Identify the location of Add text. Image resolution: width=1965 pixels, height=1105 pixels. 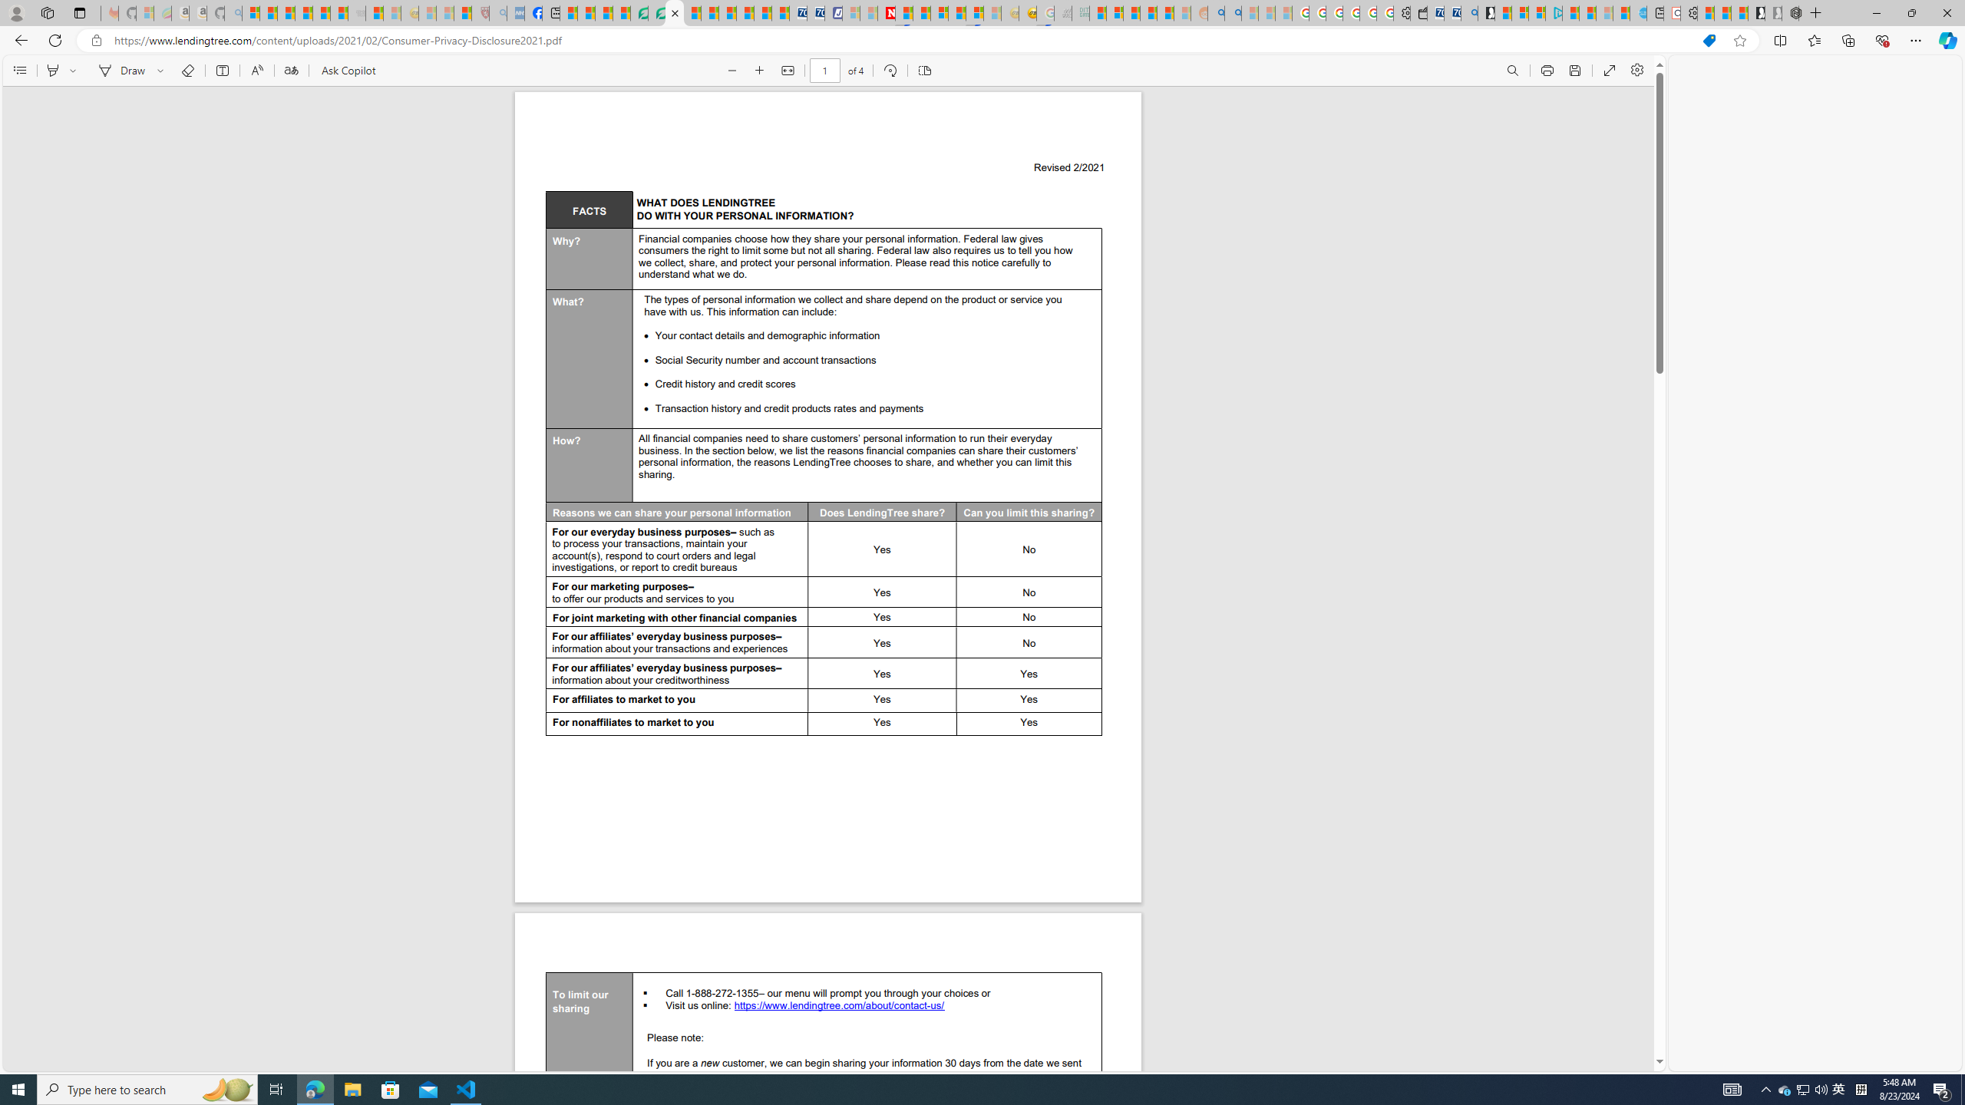
(222, 71).